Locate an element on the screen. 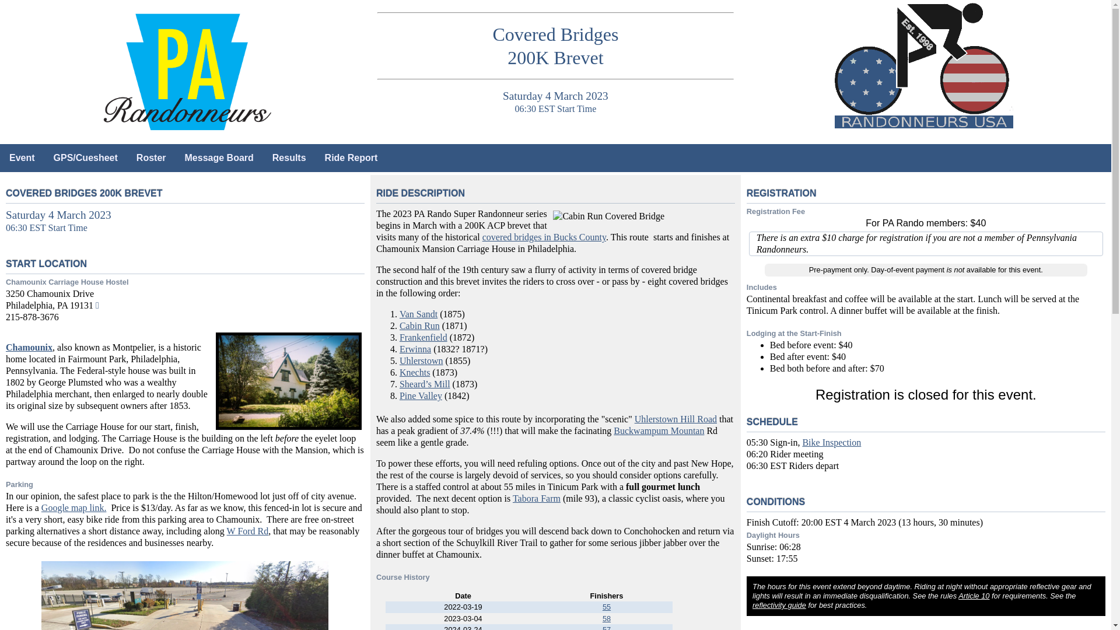 The height and width of the screenshot is (630, 1120). Ride Report is located at coordinates (351, 157).